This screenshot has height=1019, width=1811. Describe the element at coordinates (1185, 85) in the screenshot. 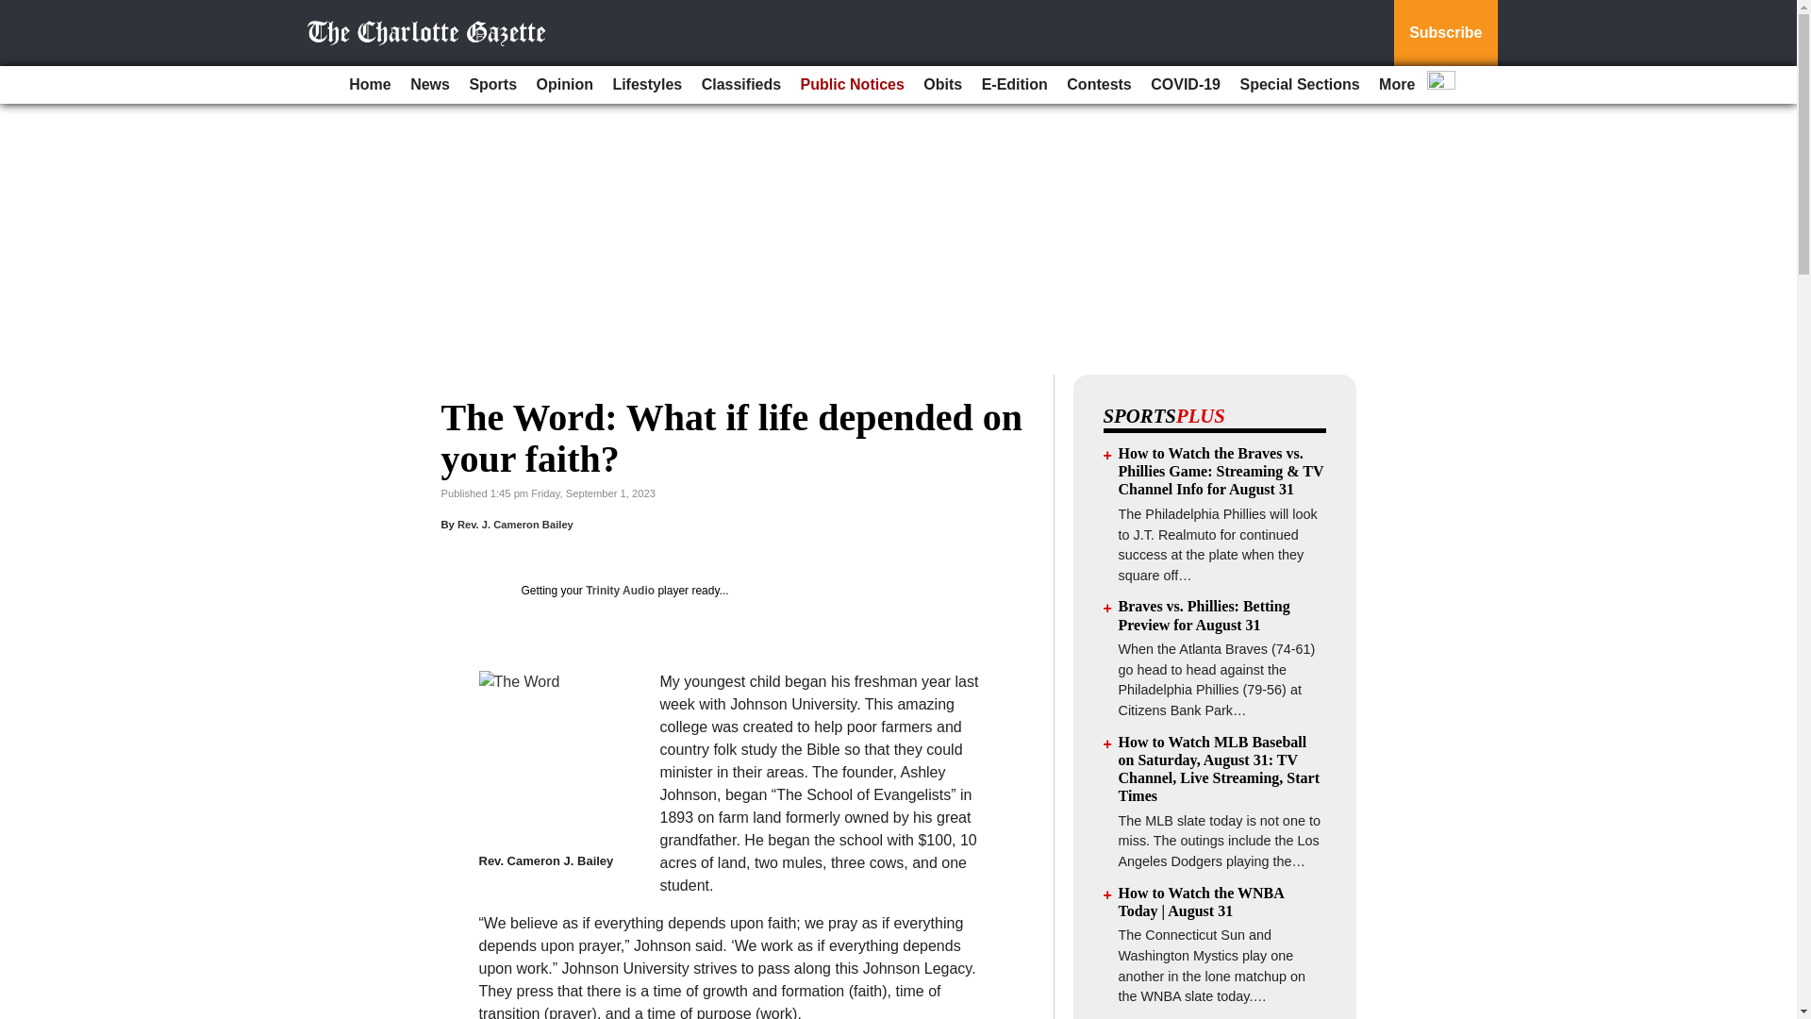

I see `COVID-19` at that location.